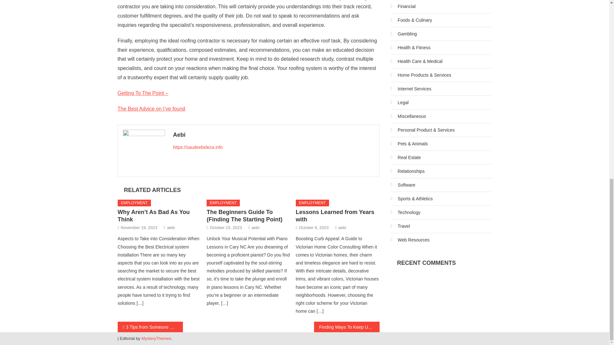 The width and height of the screenshot is (614, 345). What do you see at coordinates (223, 203) in the screenshot?
I see `EMPLOYMENT` at bounding box center [223, 203].